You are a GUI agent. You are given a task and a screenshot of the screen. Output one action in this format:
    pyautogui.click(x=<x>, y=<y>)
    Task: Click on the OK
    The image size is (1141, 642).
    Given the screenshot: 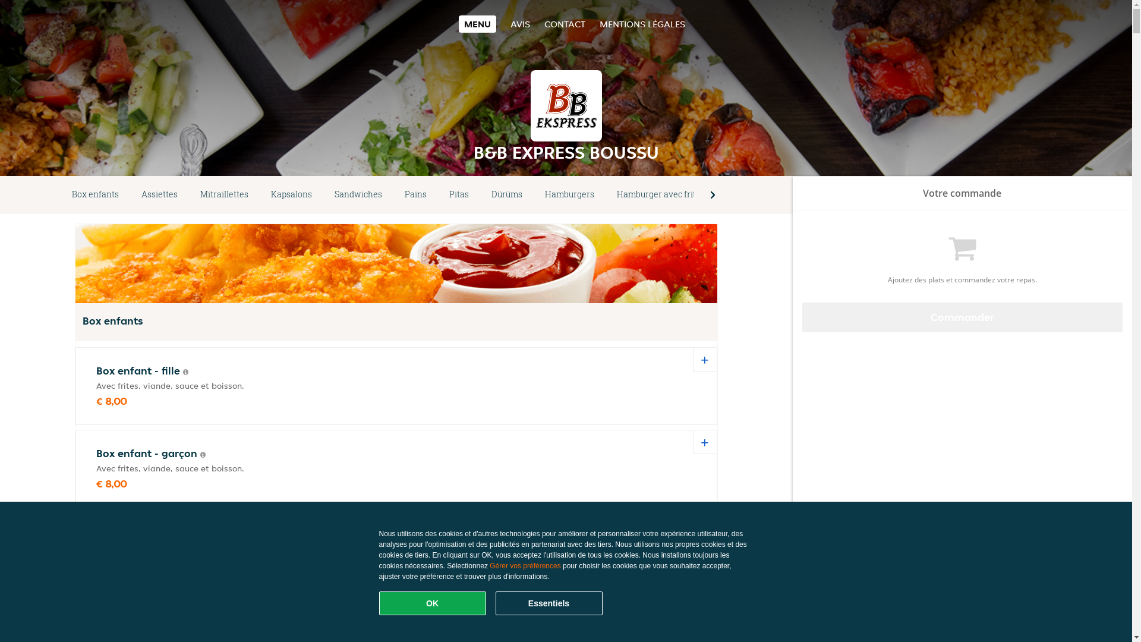 What is the action you would take?
    pyautogui.click(x=433, y=603)
    